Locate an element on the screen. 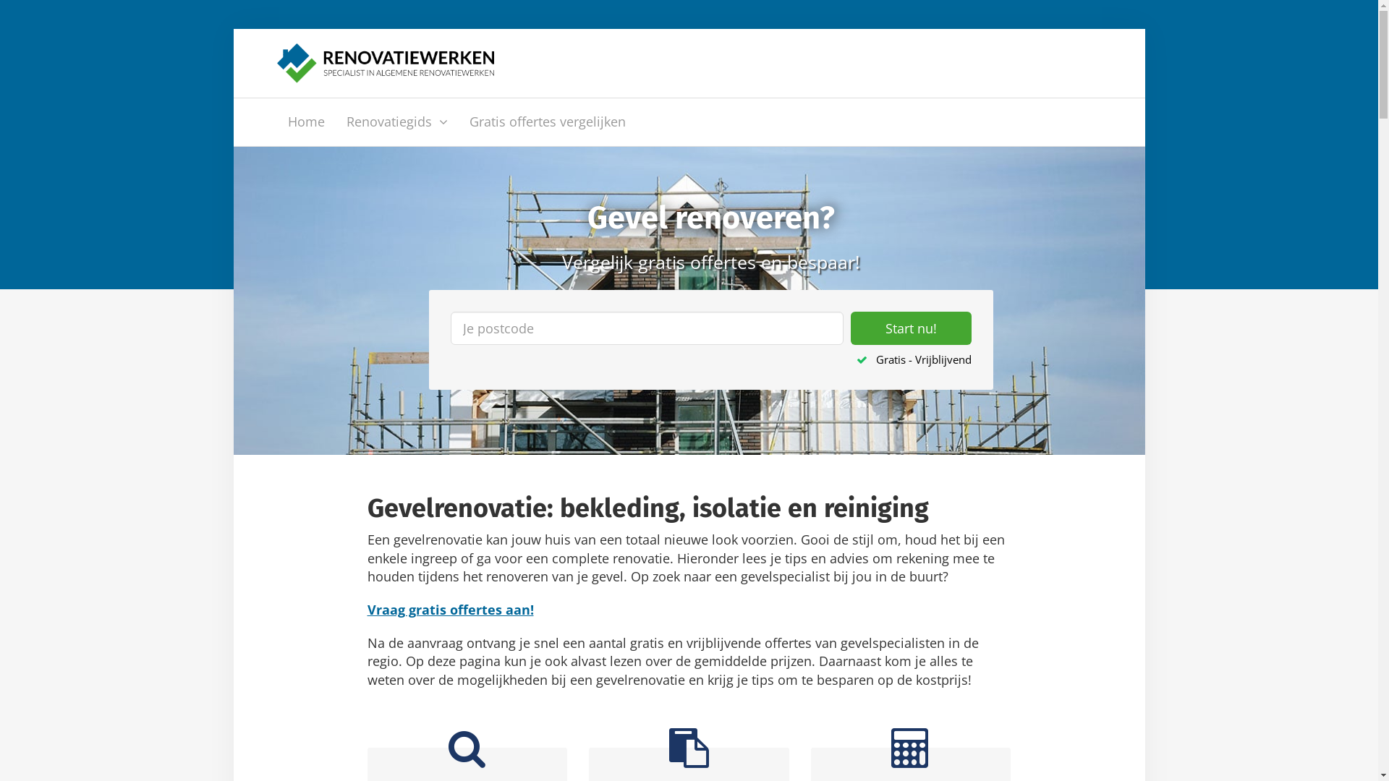  Gratis offertes vergelijken is located at coordinates (548, 122).